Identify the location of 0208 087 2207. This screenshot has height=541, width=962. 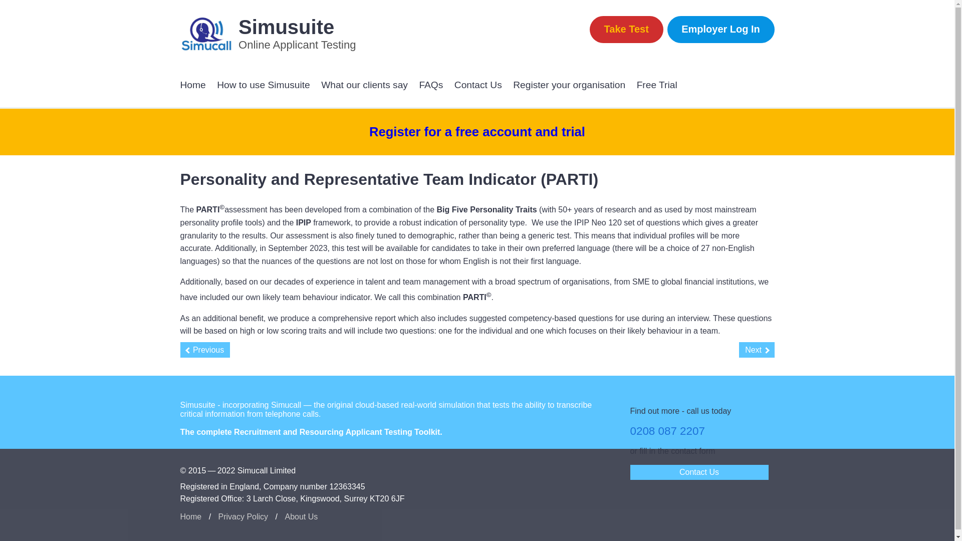
(667, 431).